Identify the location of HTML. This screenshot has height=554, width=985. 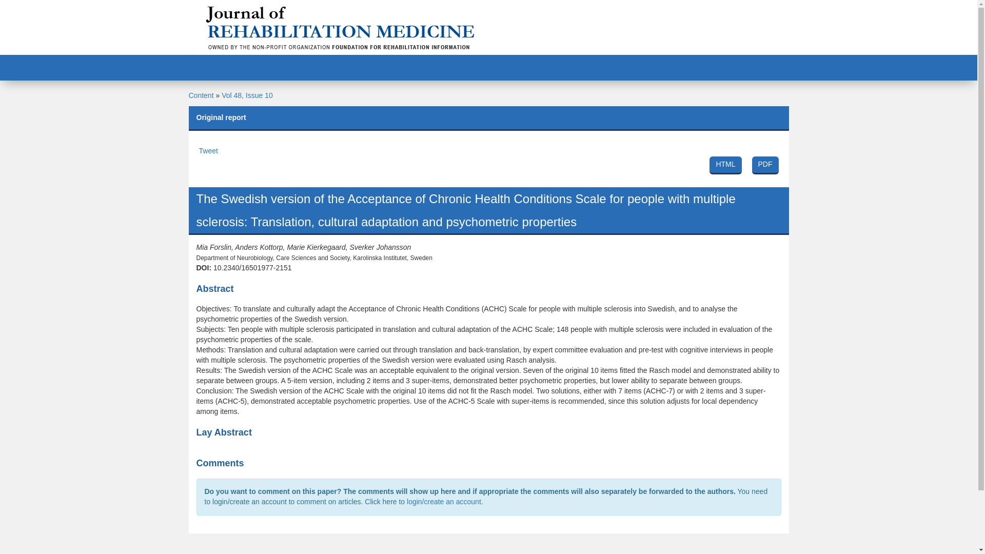
(765, 165).